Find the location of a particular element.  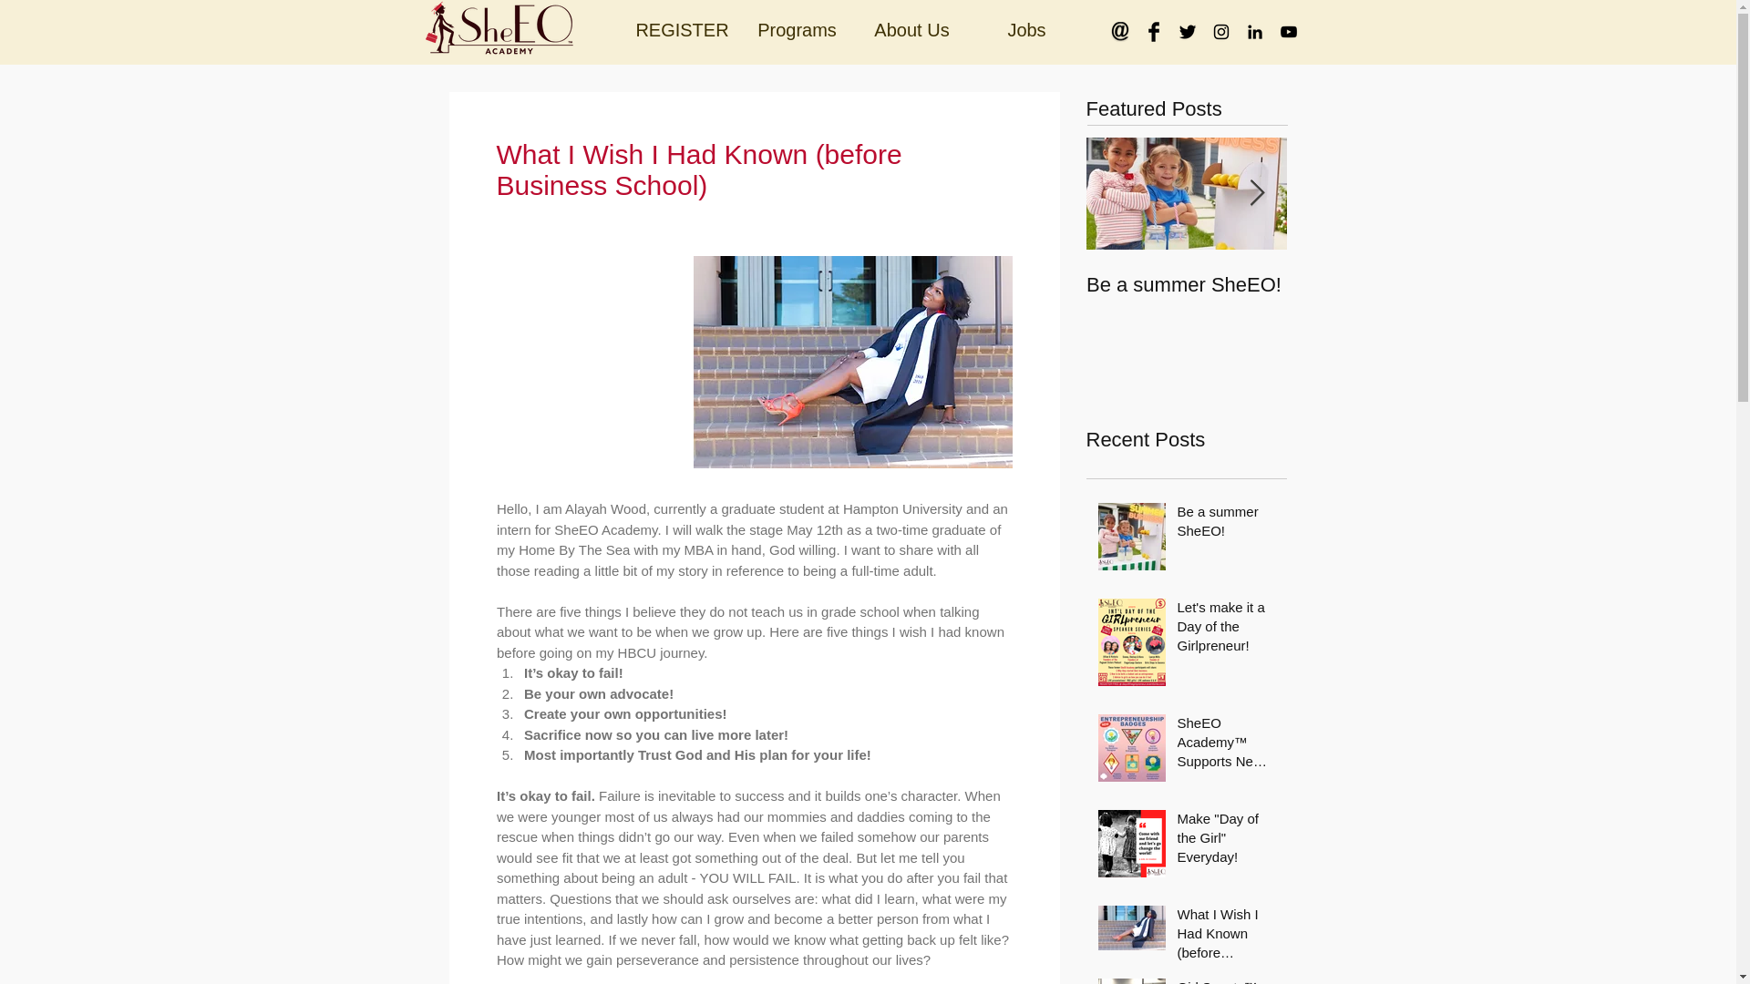

Programs is located at coordinates (798, 30).